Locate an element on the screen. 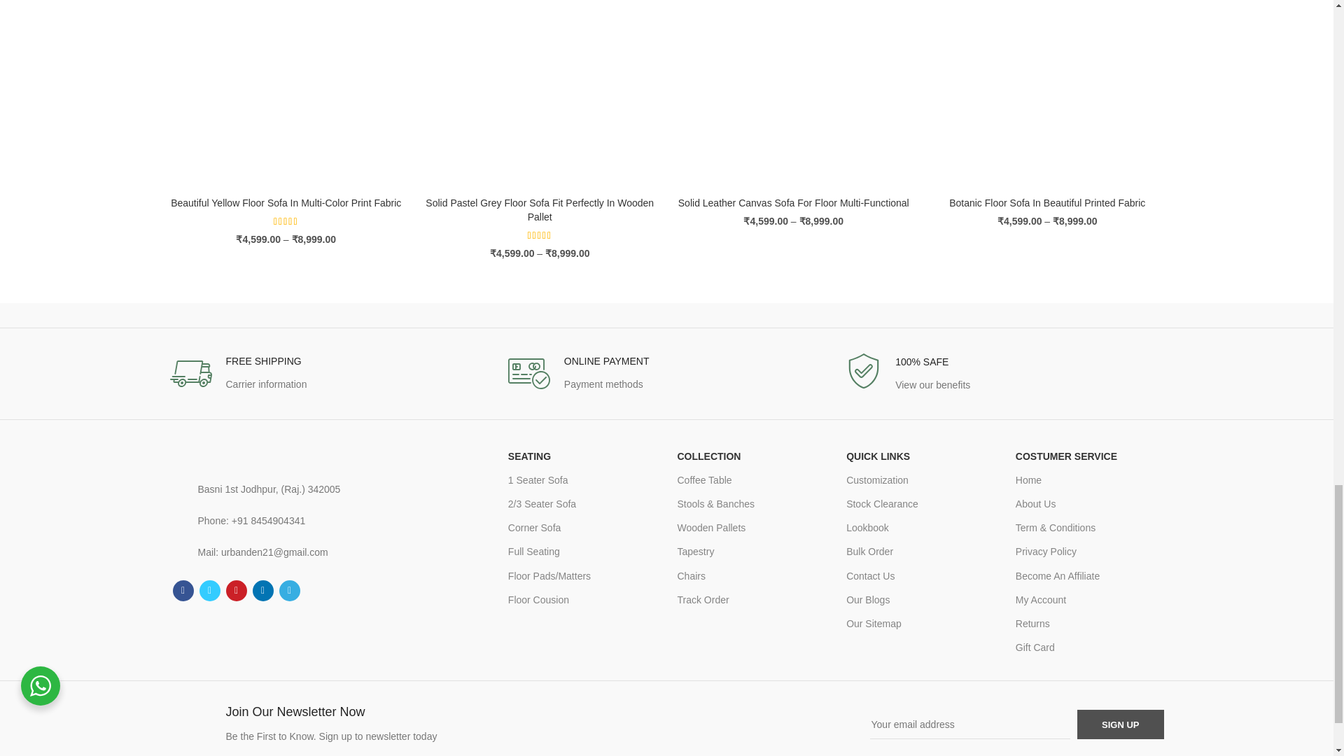 Image resolution: width=1344 pixels, height=756 pixels. Sign up is located at coordinates (1120, 724).